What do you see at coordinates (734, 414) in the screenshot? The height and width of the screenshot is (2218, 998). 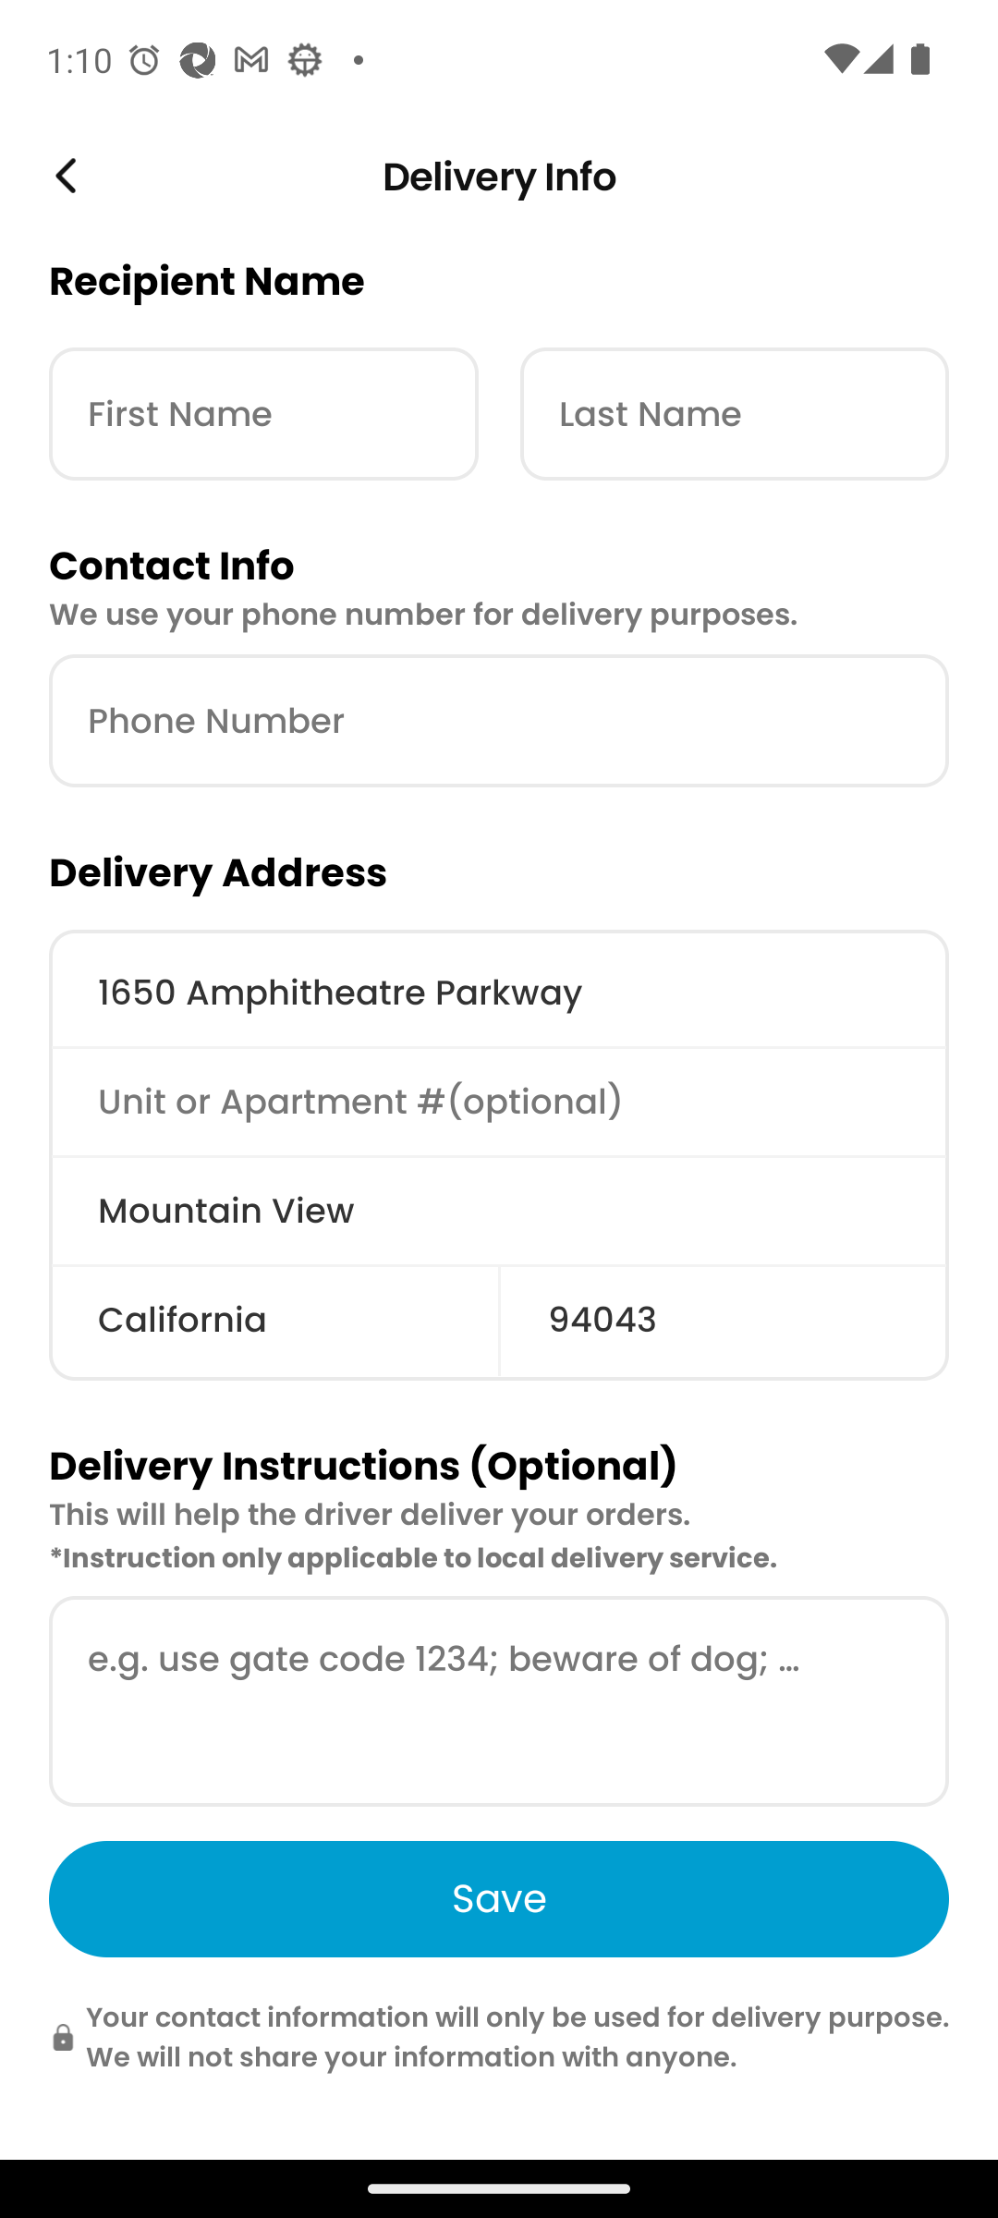 I see `Last Name` at bounding box center [734, 414].